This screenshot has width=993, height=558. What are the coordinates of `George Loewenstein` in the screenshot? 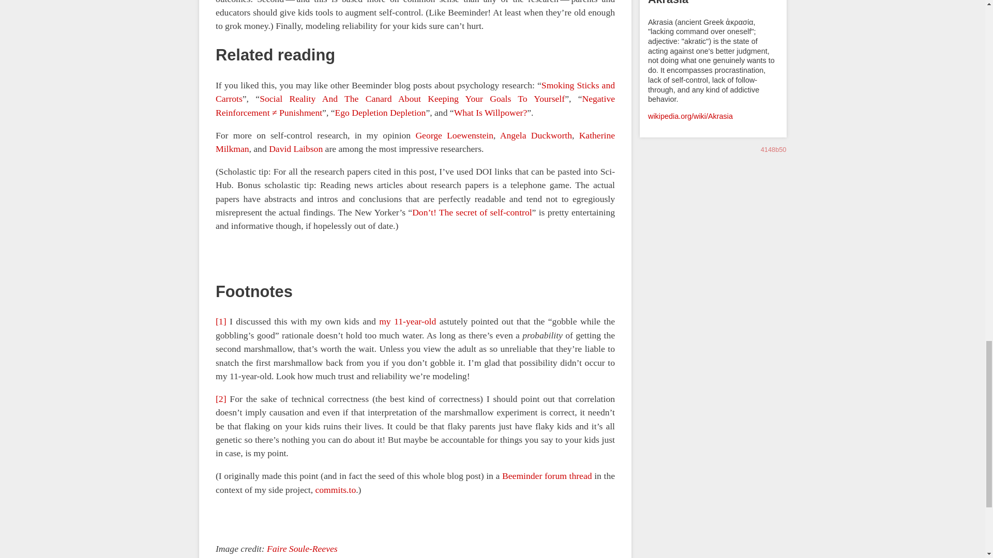 It's located at (454, 134).